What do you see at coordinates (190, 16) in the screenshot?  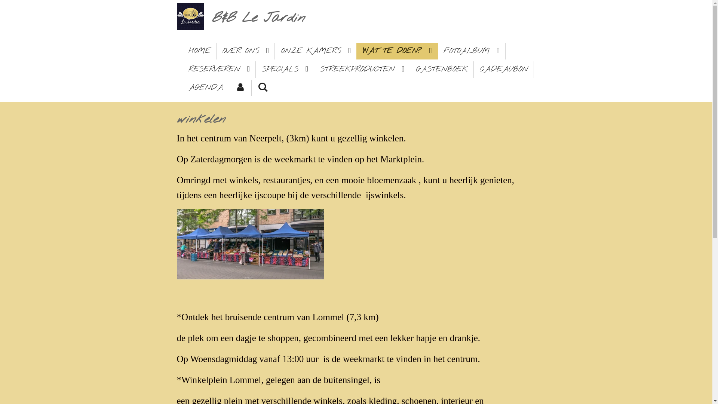 I see `Le Jardin` at bounding box center [190, 16].